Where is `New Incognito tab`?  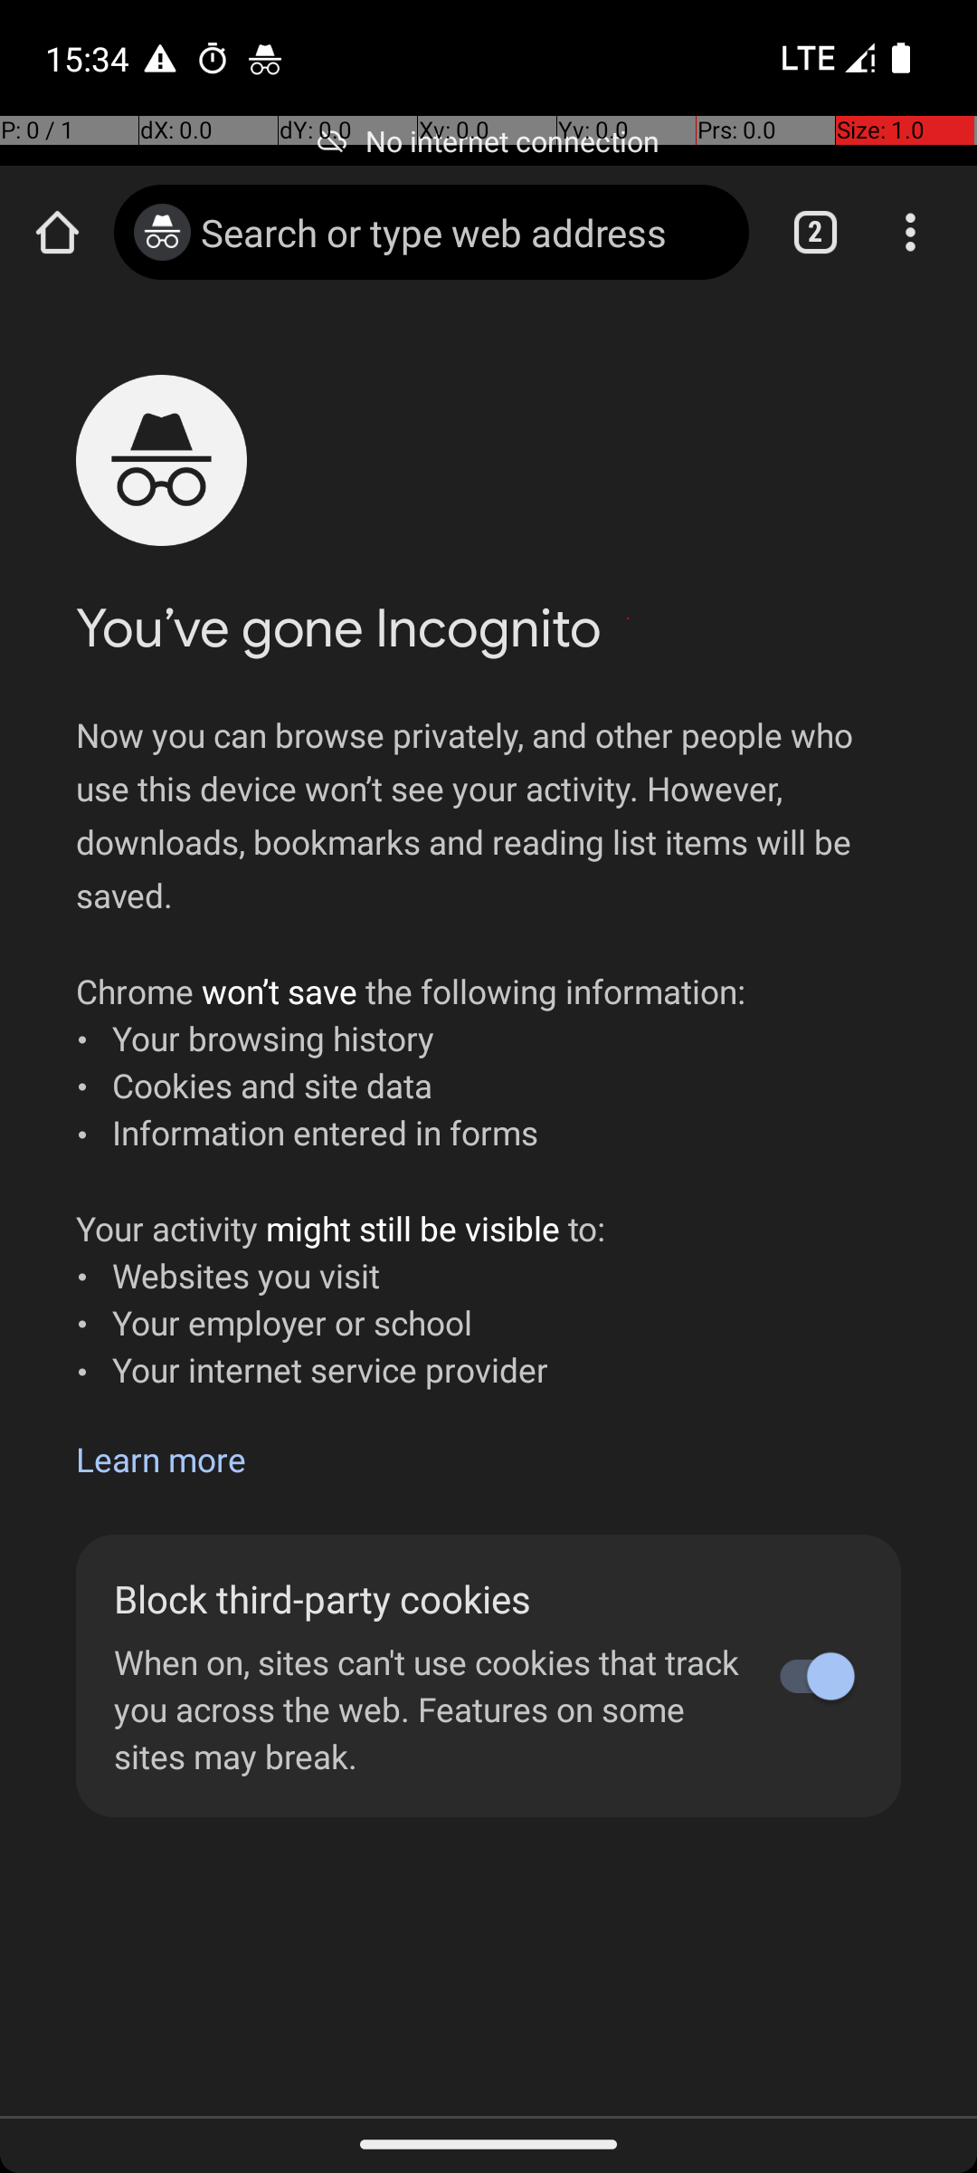 New Incognito tab is located at coordinates (488, 1208).